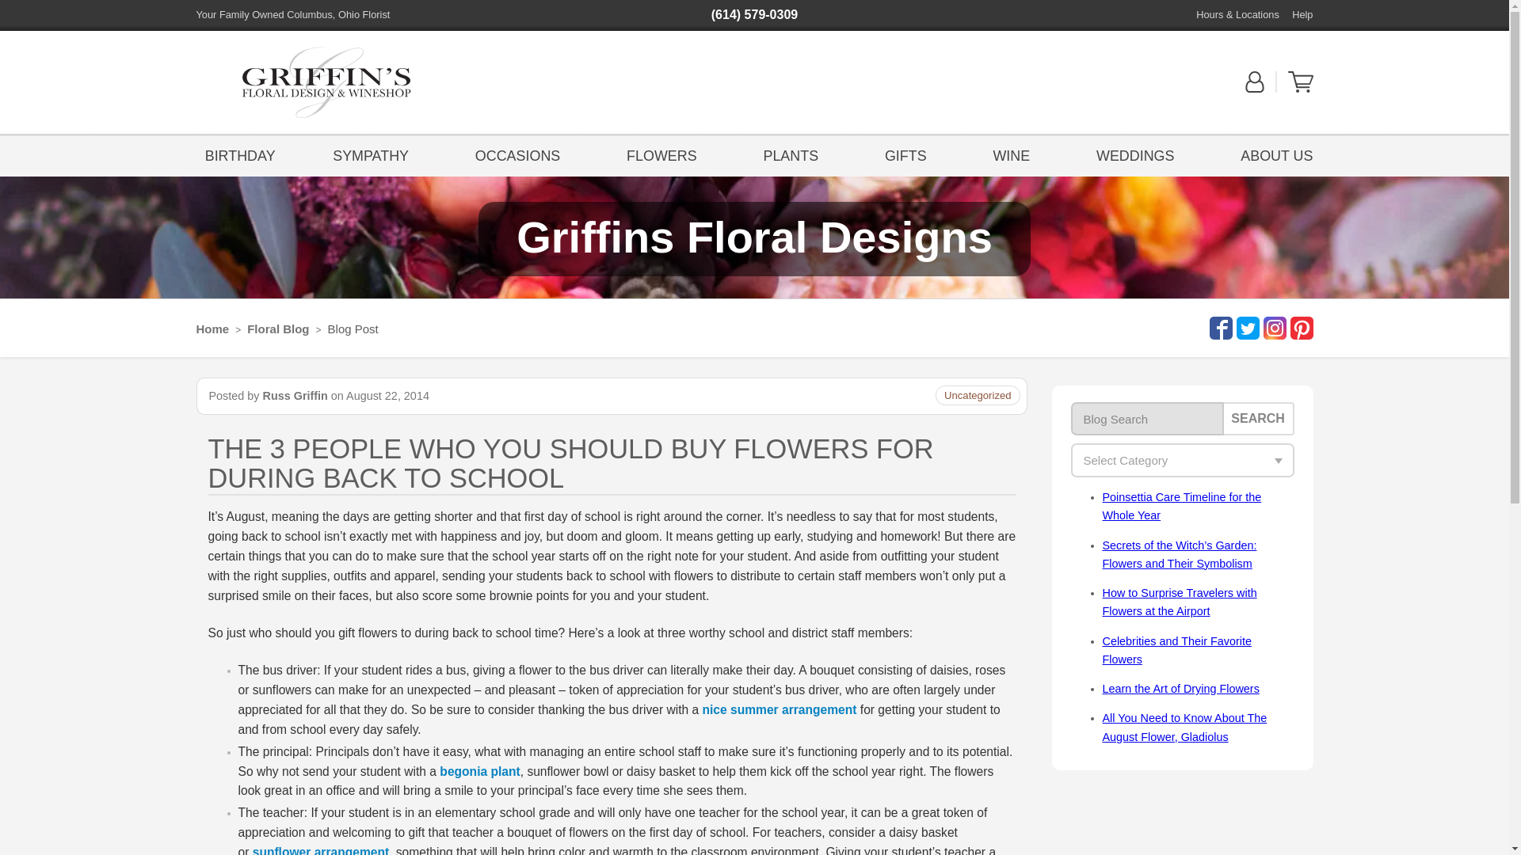 The image size is (1521, 855). What do you see at coordinates (375, 154) in the screenshot?
I see `SYMPATHY` at bounding box center [375, 154].